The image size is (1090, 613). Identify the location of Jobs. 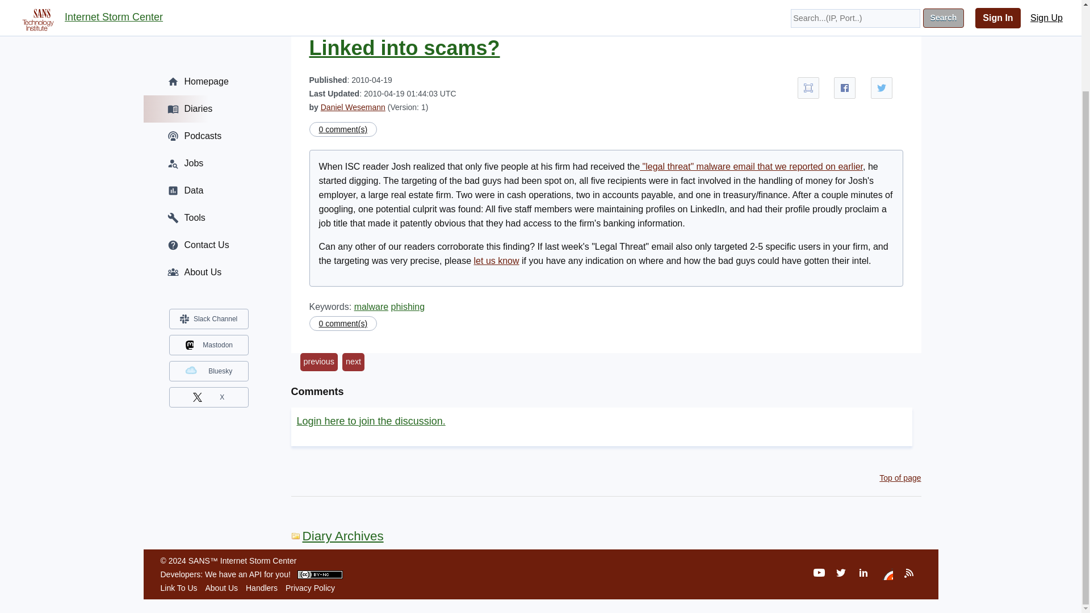
(208, 65).